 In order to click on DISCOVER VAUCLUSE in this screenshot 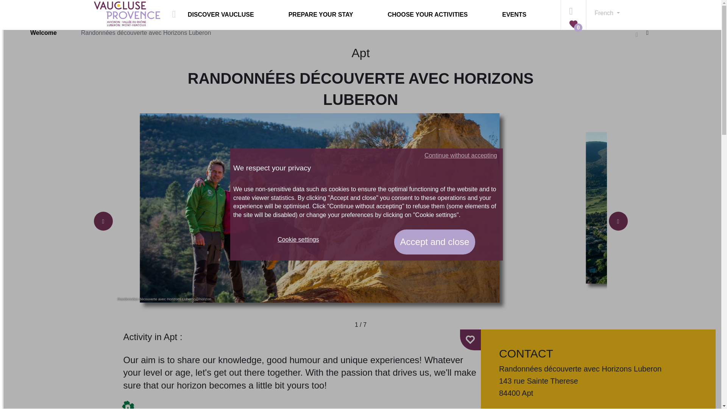, I will do `click(235, 15)`.